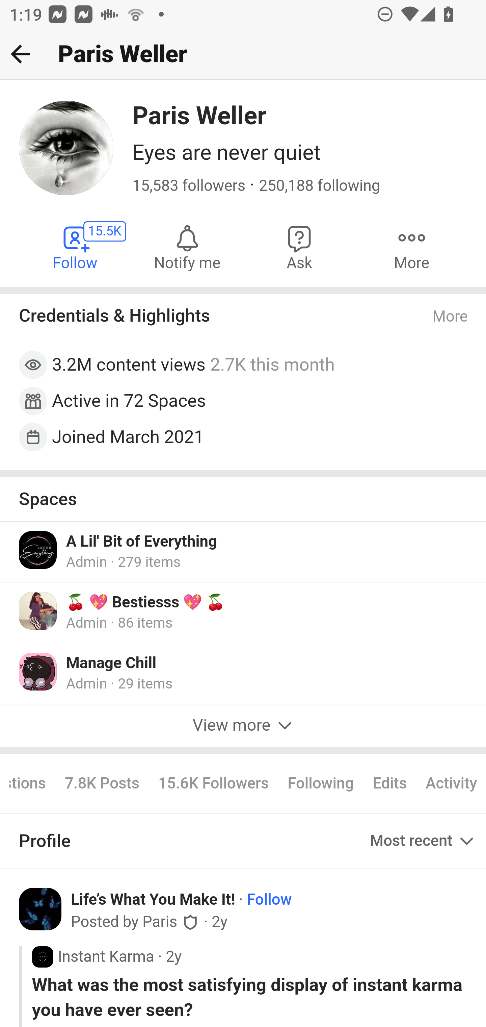 The image size is (486, 1027). What do you see at coordinates (38, 672) in the screenshot?
I see `Icon for Manage Chill` at bounding box center [38, 672].